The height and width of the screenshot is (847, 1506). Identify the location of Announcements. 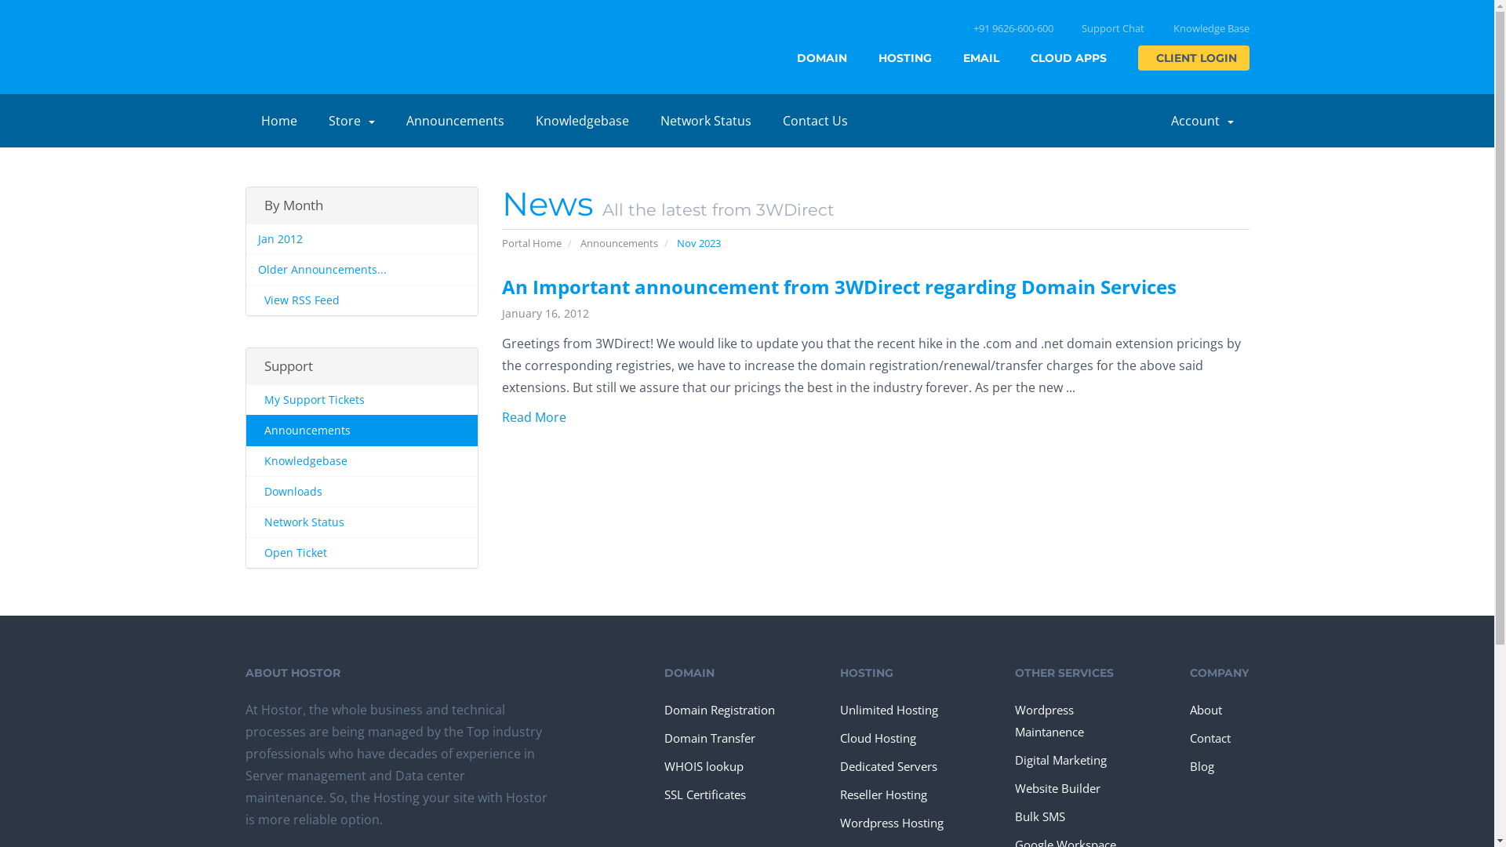
(620, 243).